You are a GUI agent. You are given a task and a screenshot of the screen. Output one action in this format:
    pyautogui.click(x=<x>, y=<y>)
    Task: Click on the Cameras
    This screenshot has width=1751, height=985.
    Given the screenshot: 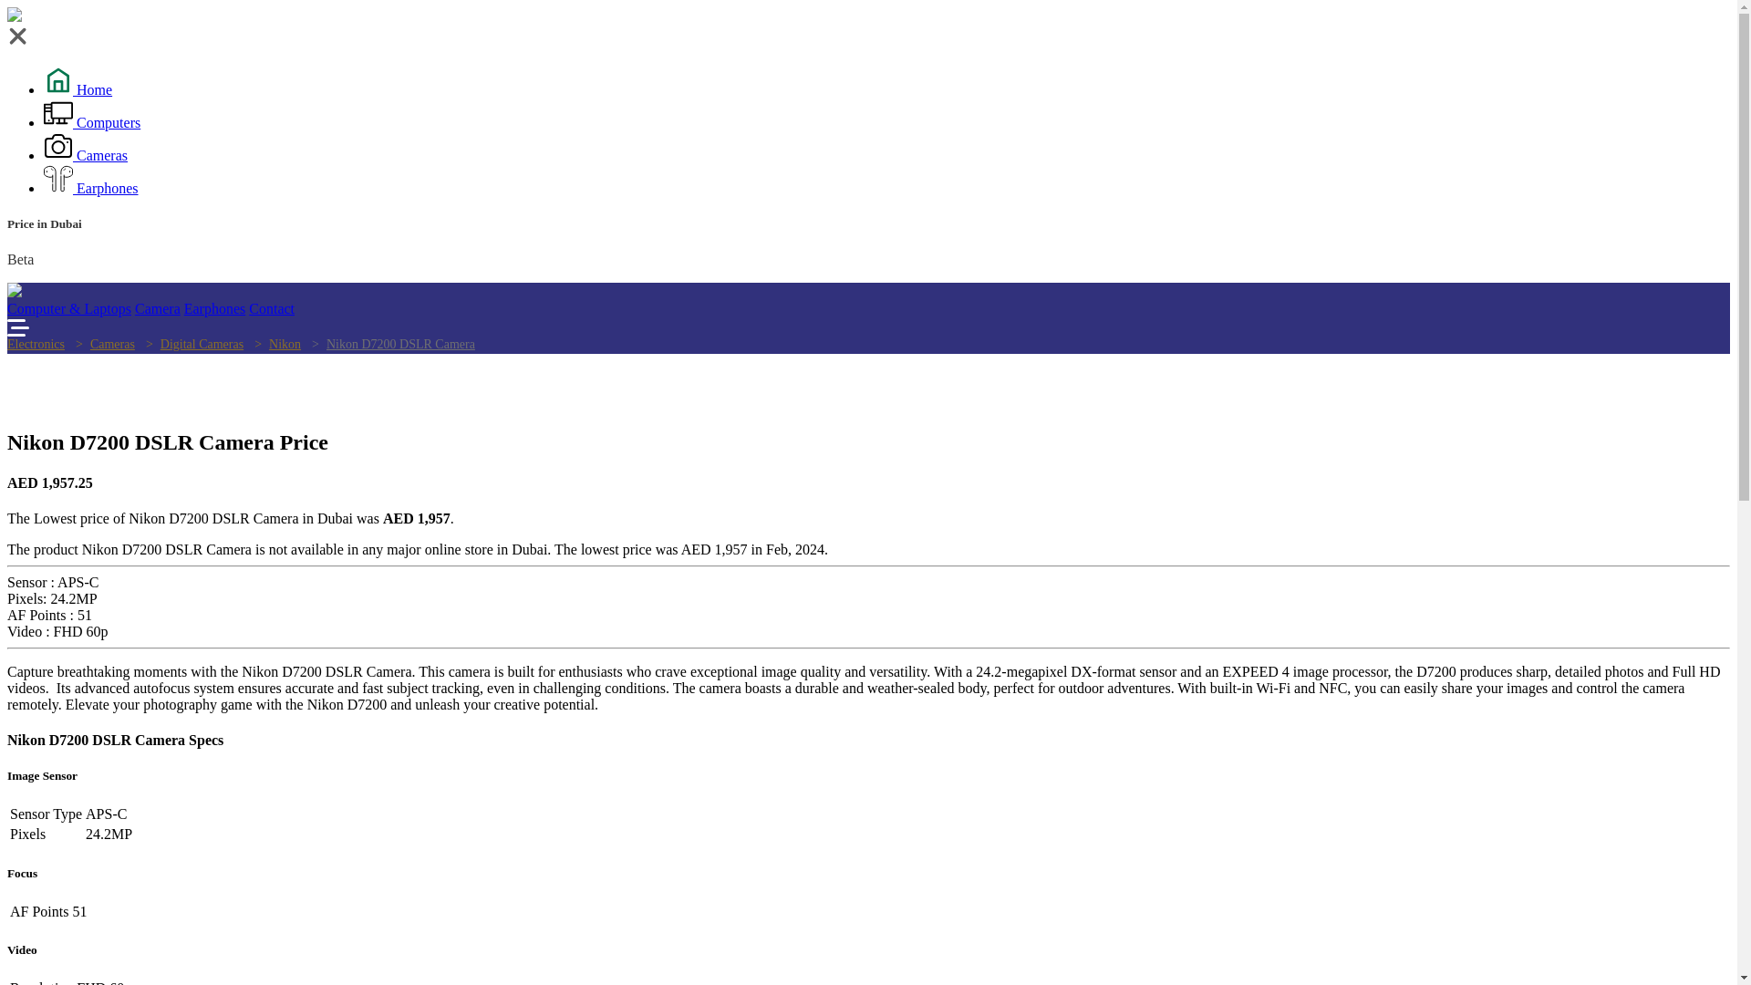 What is the action you would take?
    pyautogui.click(x=86, y=155)
    